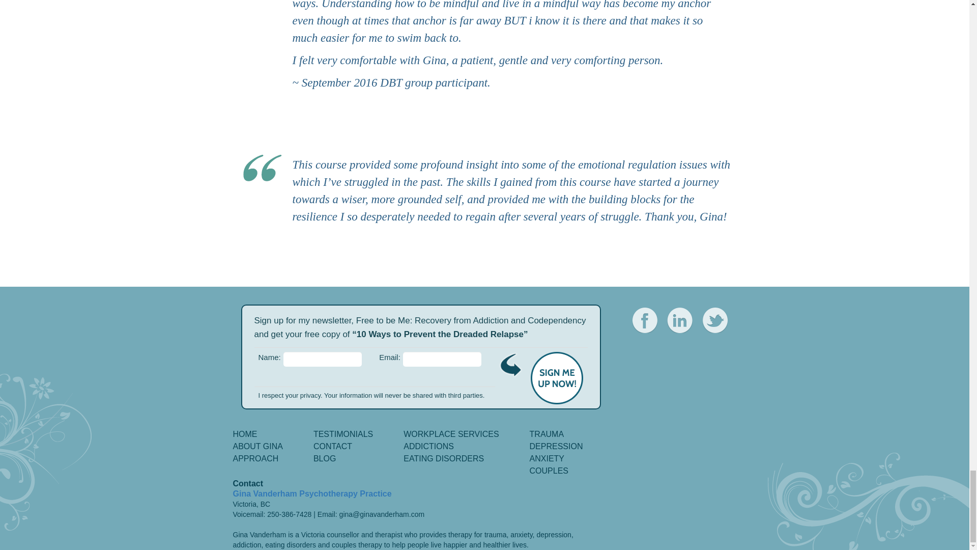  What do you see at coordinates (325, 458) in the screenshot?
I see `BLOG` at bounding box center [325, 458].